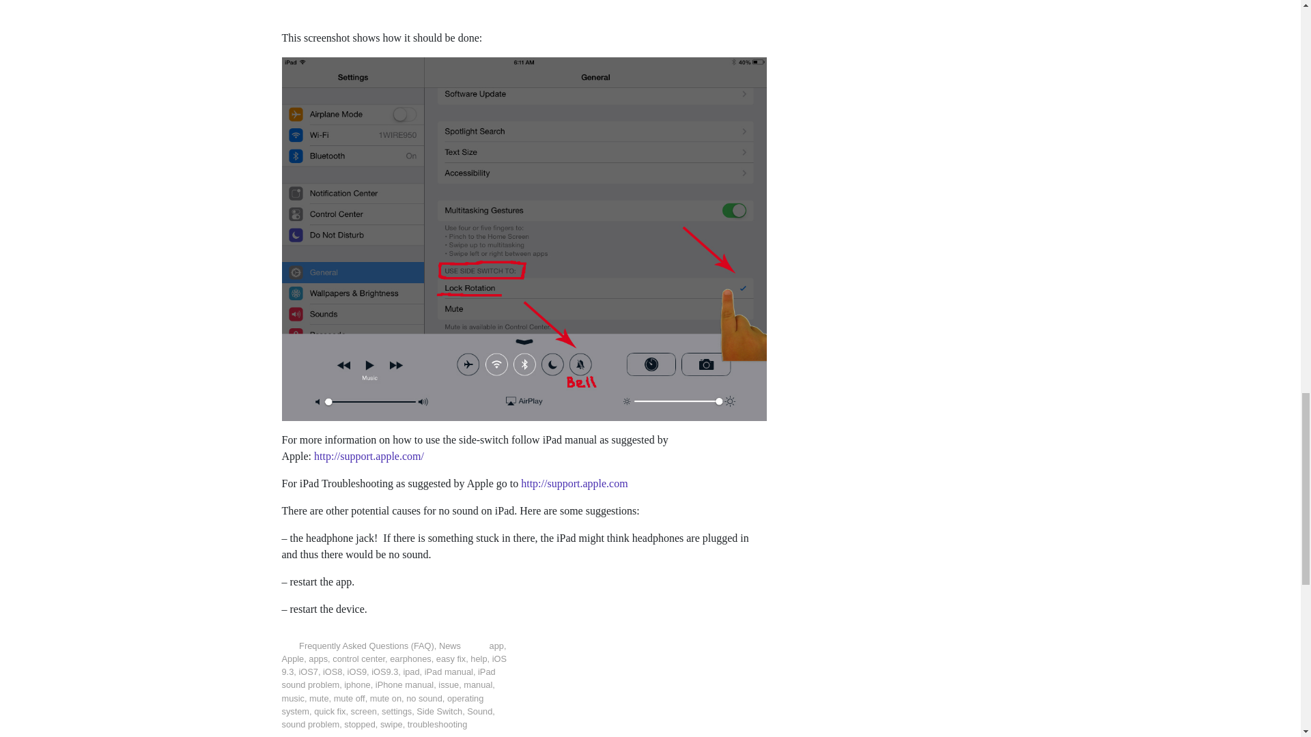 The height and width of the screenshot is (737, 1311). Describe the element at coordinates (410, 659) in the screenshot. I see `earphones` at that location.